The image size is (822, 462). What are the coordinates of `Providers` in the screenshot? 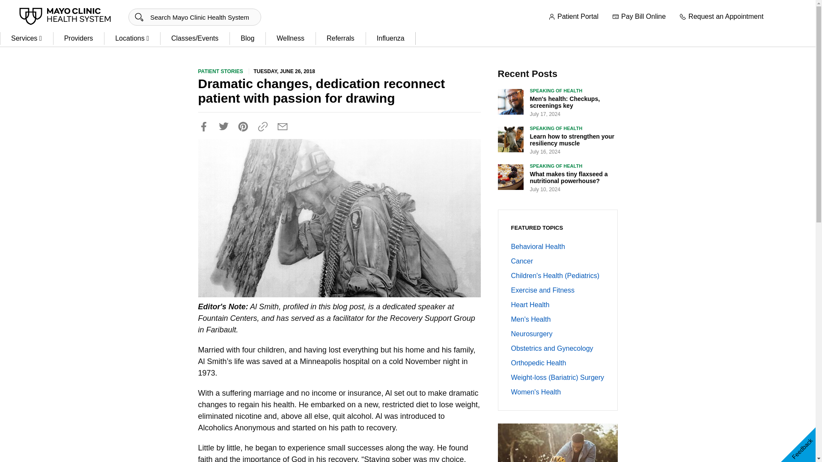 It's located at (79, 38).